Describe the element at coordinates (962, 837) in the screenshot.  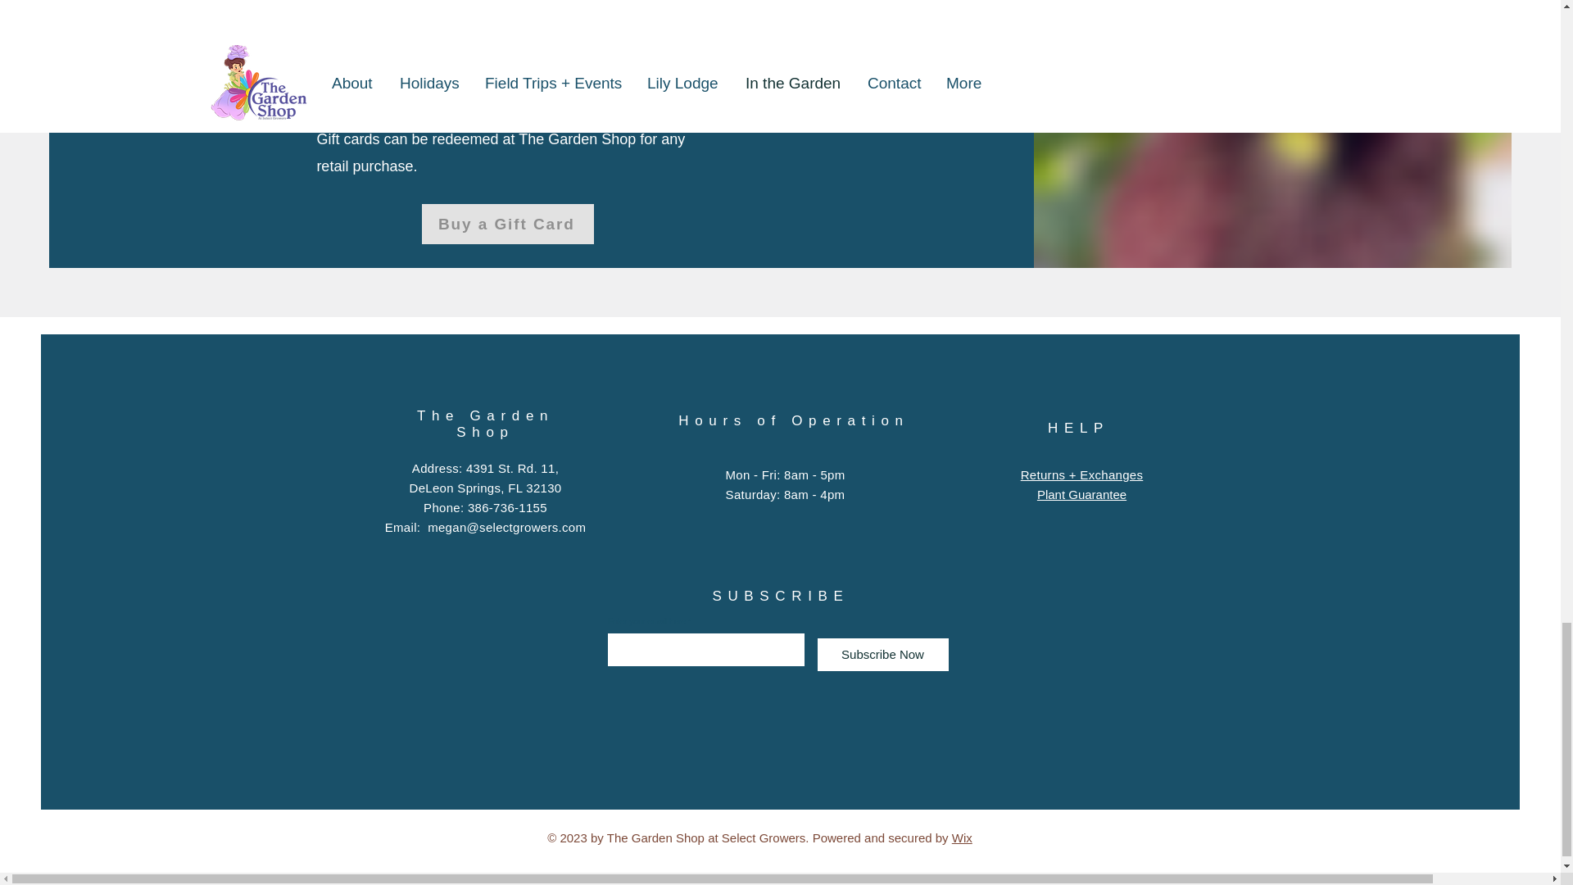
I see `Wix` at that location.